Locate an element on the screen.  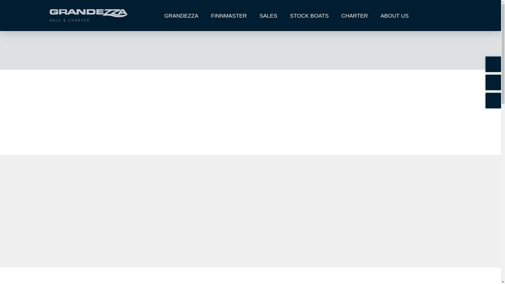
FINNMASTER is located at coordinates (229, 15).